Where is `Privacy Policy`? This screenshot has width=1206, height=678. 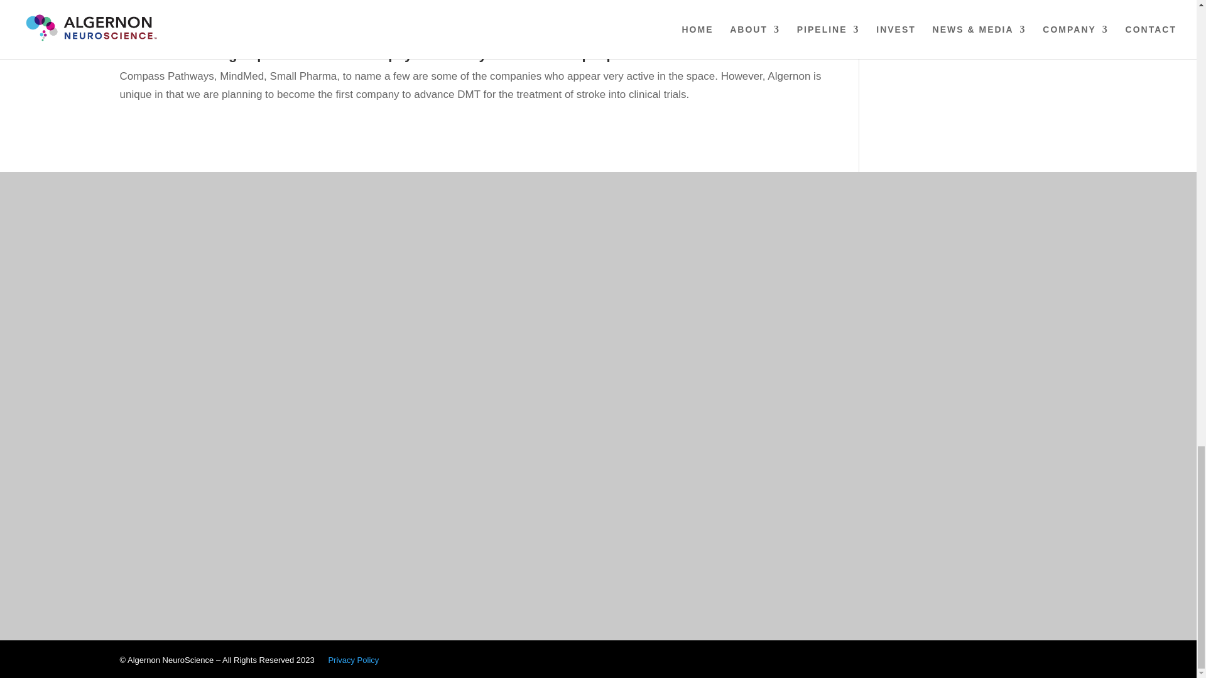
Privacy Policy is located at coordinates (353, 660).